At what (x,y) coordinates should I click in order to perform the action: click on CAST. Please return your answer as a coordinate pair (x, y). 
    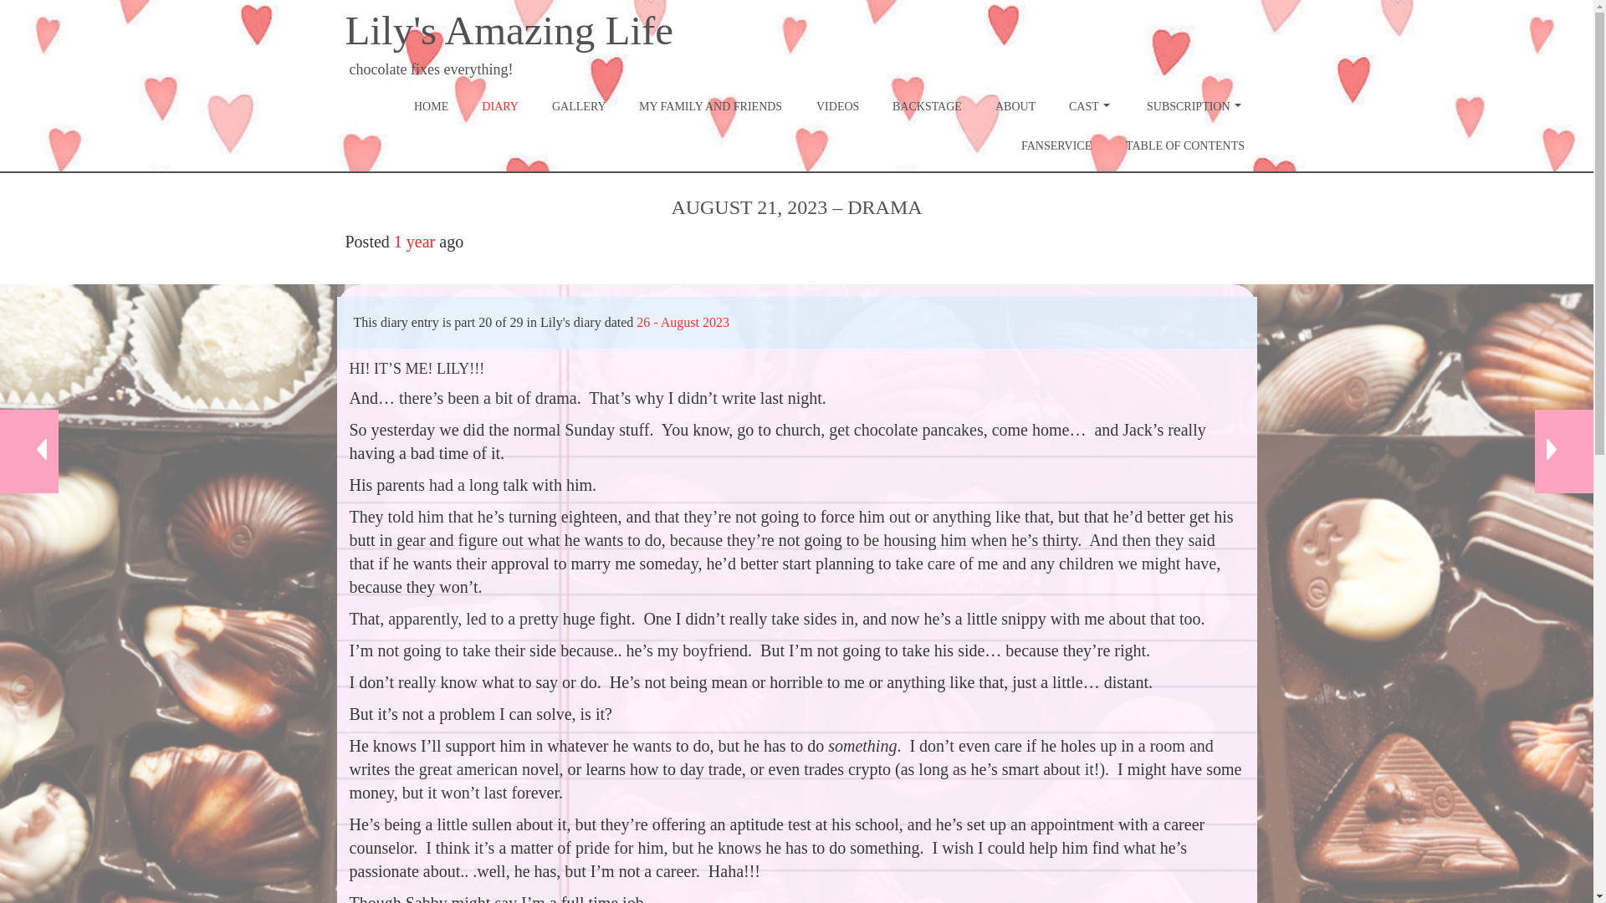
    Looking at the image, I should click on (1091, 106).